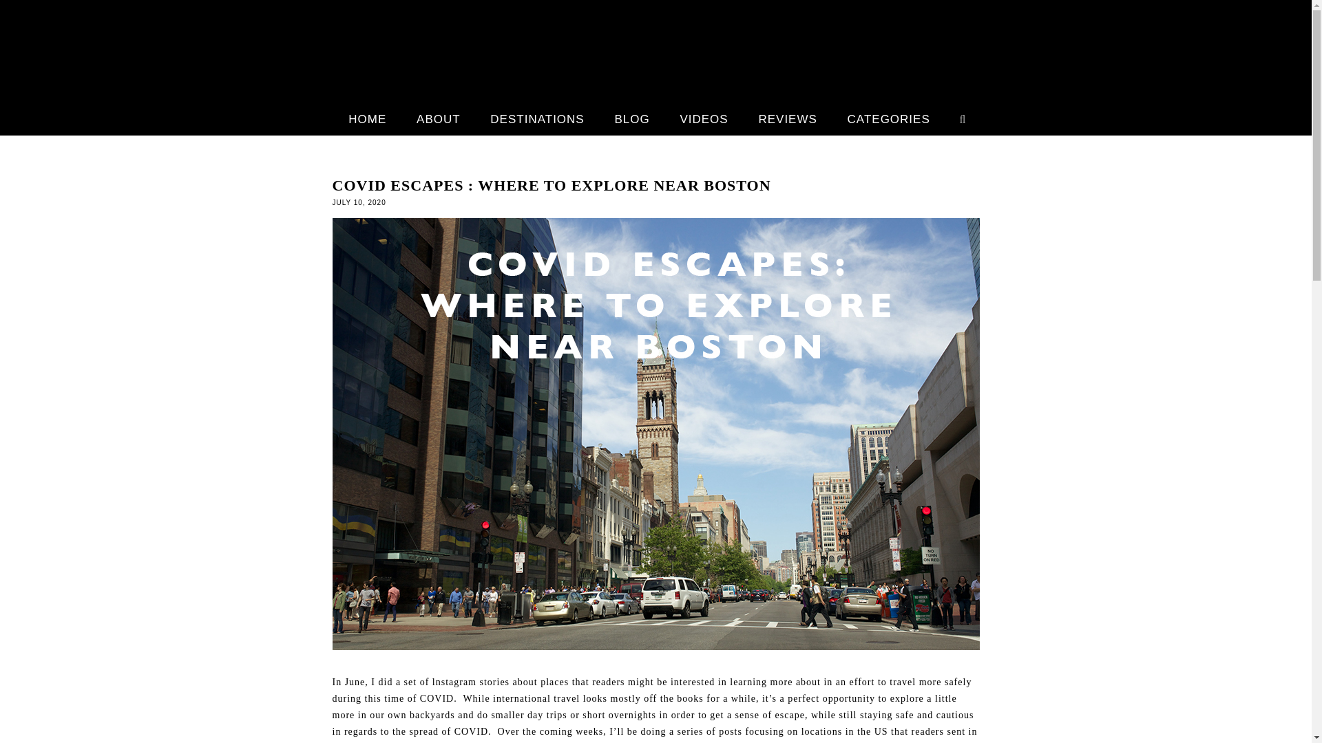 Image resolution: width=1322 pixels, height=743 pixels. Describe the element at coordinates (367, 119) in the screenshot. I see `HOME` at that location.